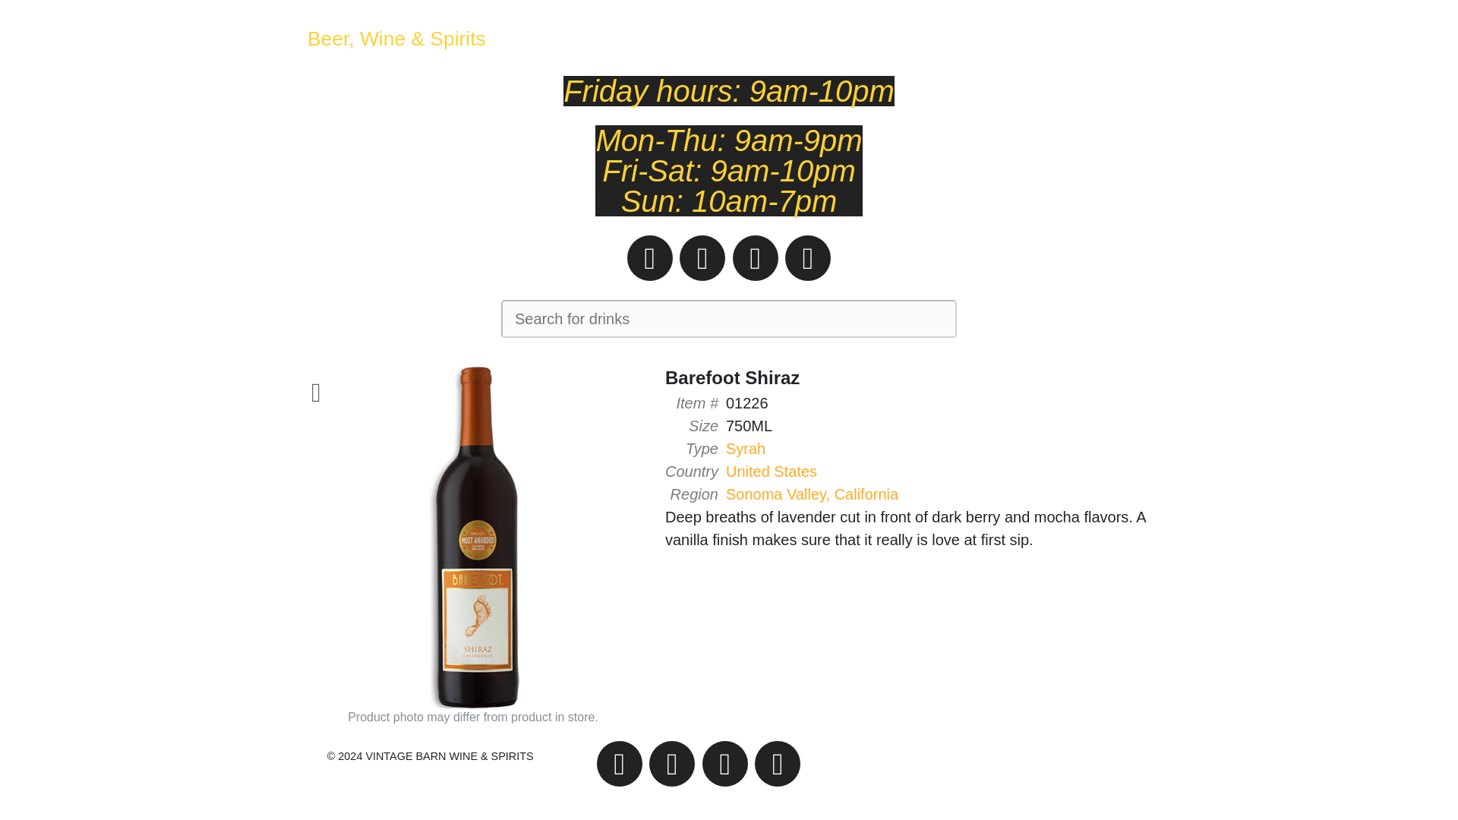  Describe the element at coordinates (756, 258) in the screenshot. I see `Twitter` at that location.